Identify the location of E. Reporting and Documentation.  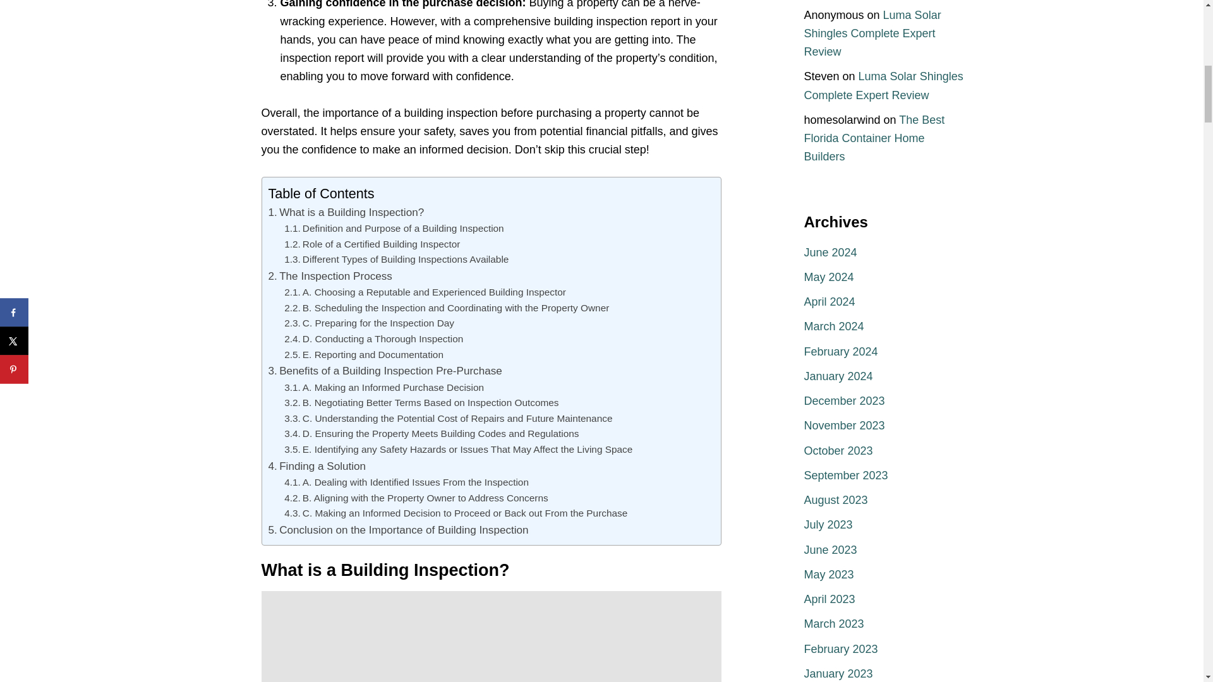
(364, 355).